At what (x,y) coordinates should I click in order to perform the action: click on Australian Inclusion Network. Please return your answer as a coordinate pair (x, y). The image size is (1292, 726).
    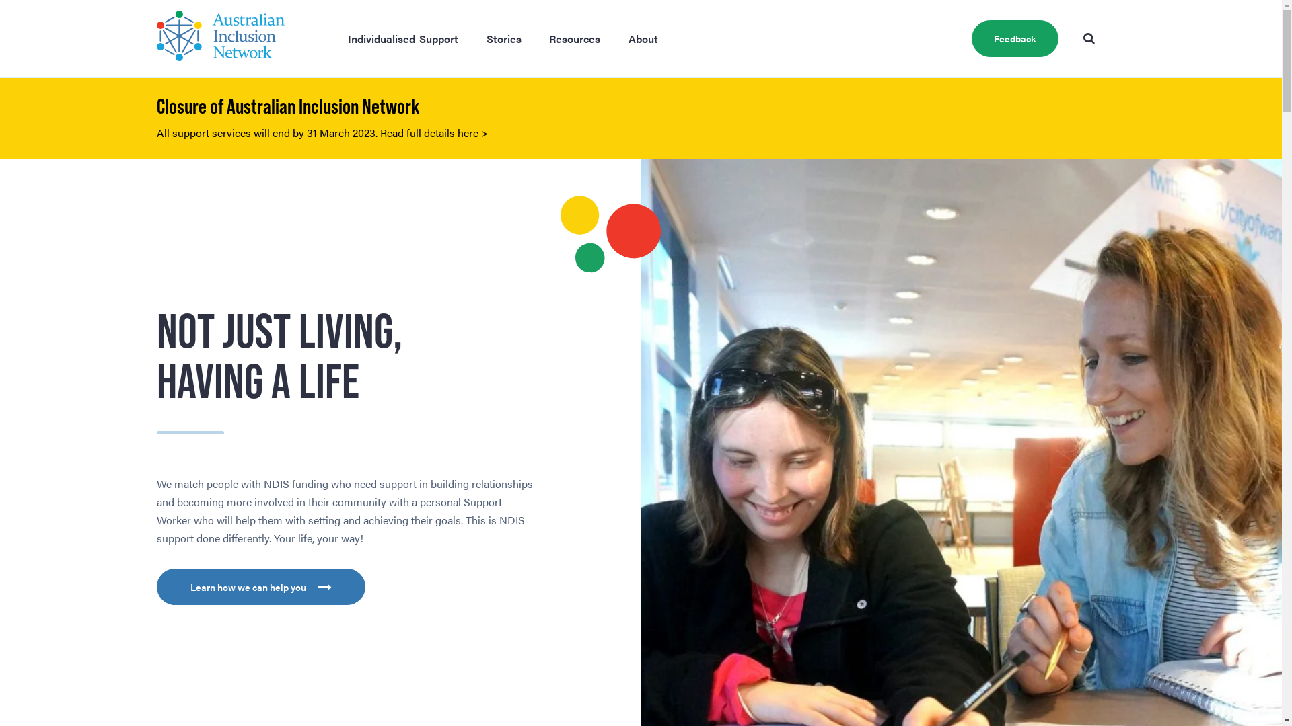
    Looking at the image, I should click on (220, 39).